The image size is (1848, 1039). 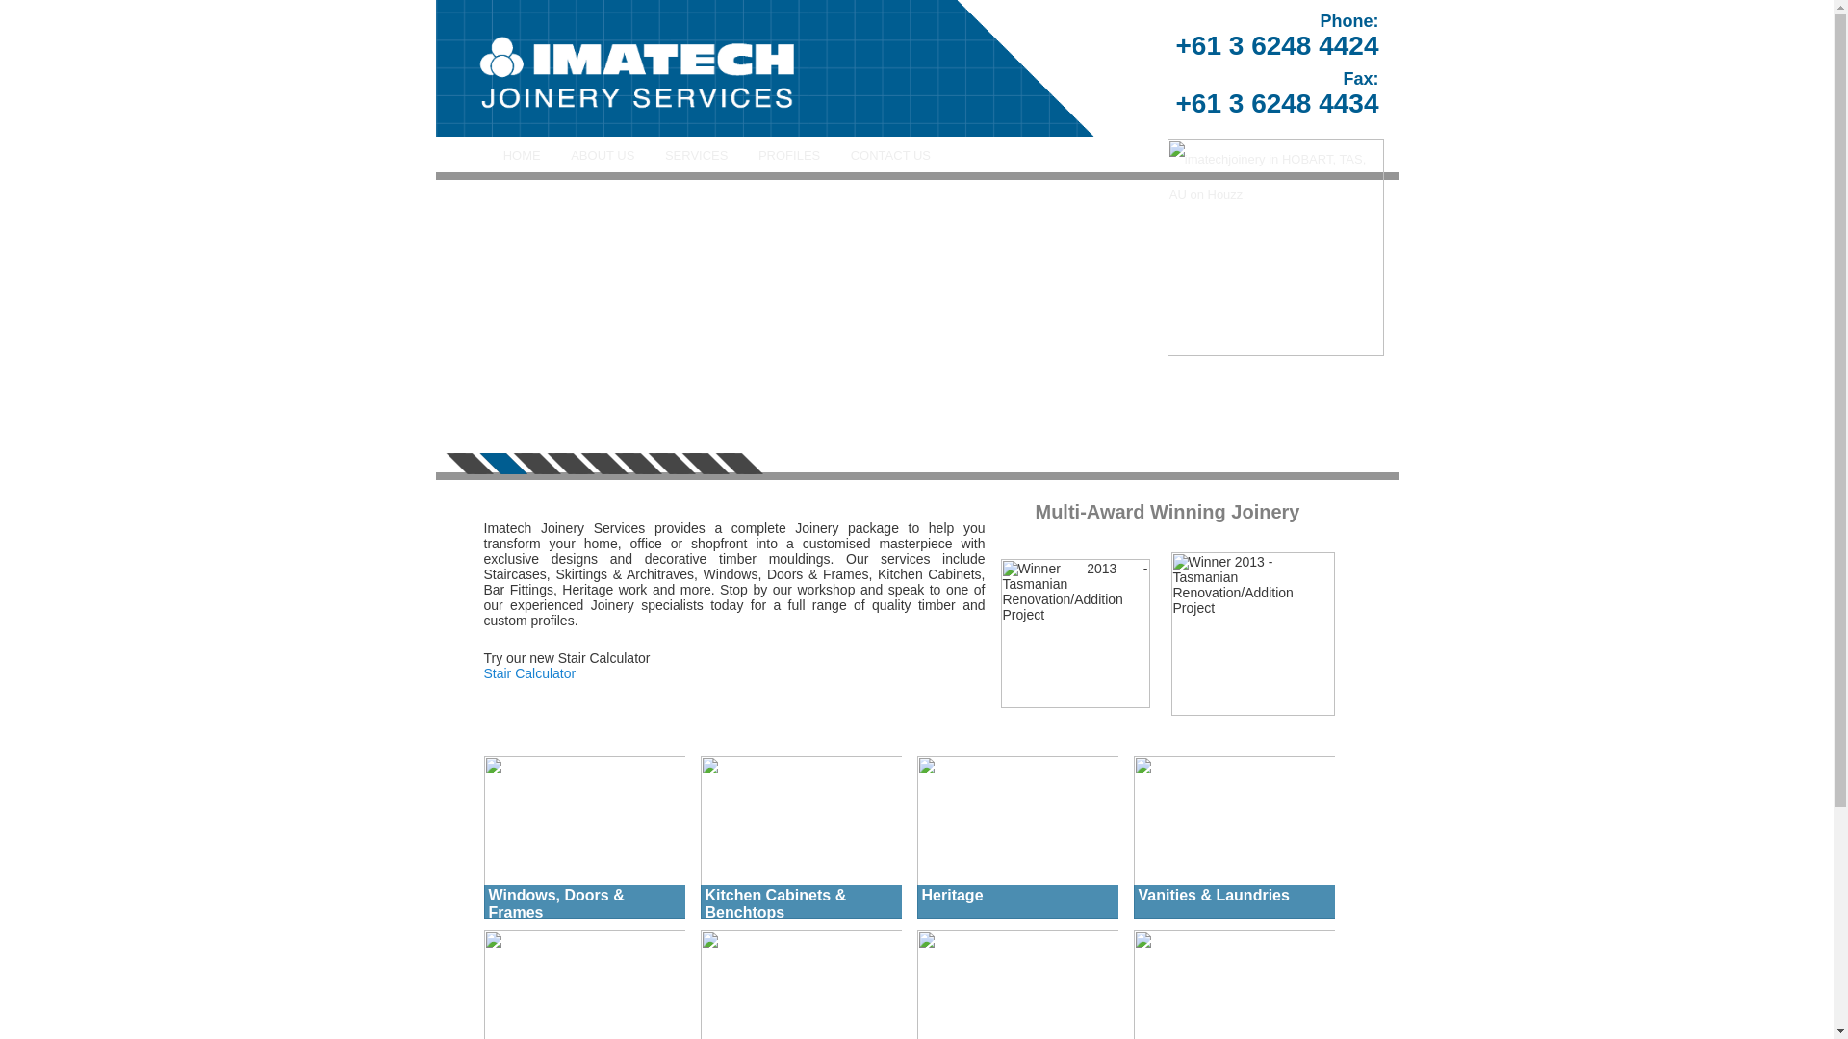 I want to click on SERVICES, so click(x=697, y=156).